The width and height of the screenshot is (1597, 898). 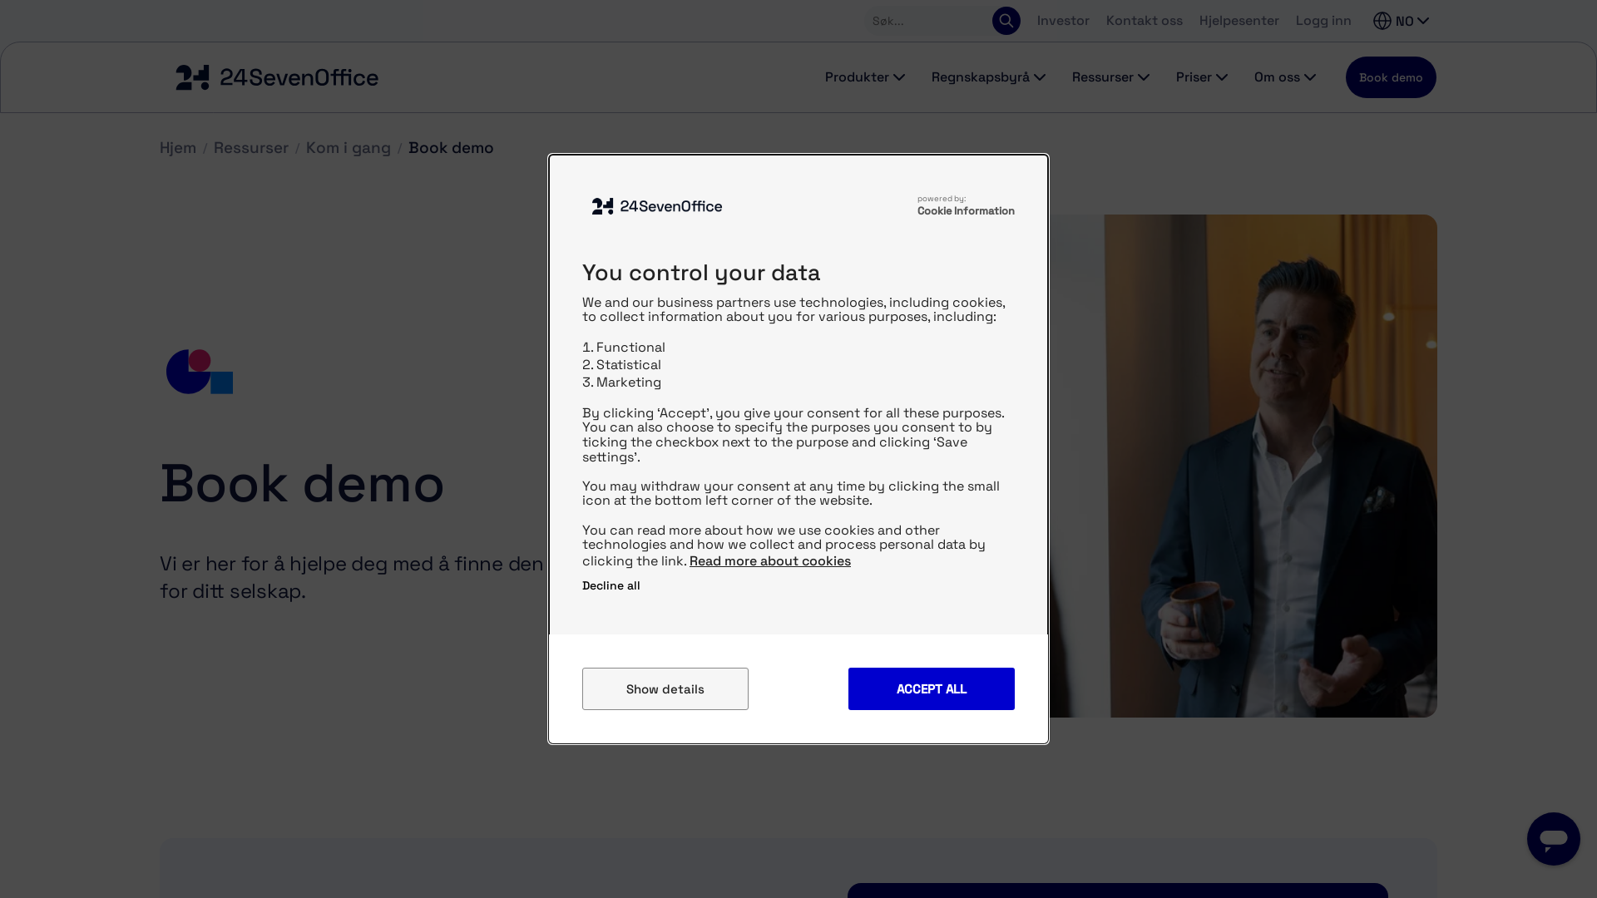 What do you see at coordinates (1324, 22) in the screenshot?
I see `Logg inn` at bounding box center [1324, 22].